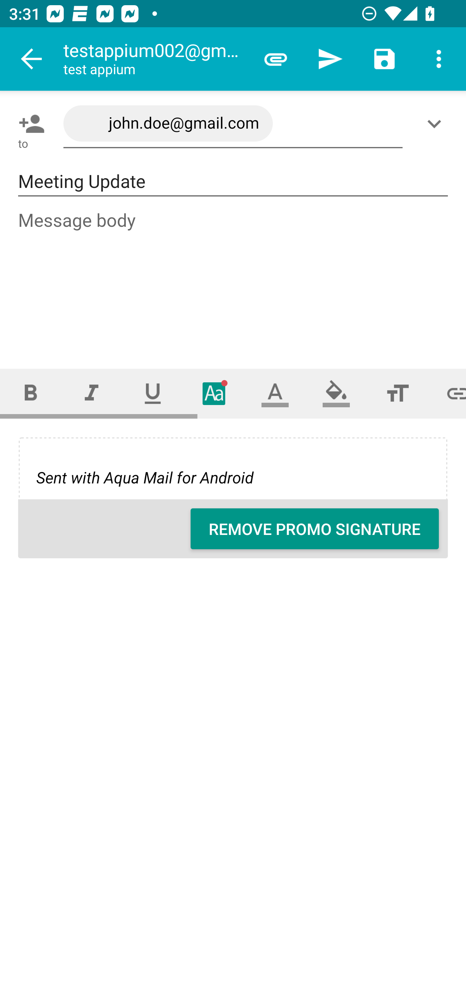 This screenshot has width=466, height=985. Describe the element at coordinates (397, 393) in the screenshot. I see `Font size` at that location.